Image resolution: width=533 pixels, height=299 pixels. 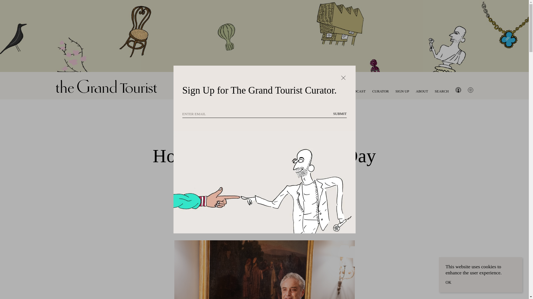 I want to click on CURATOR, so click(x=380, y=91).